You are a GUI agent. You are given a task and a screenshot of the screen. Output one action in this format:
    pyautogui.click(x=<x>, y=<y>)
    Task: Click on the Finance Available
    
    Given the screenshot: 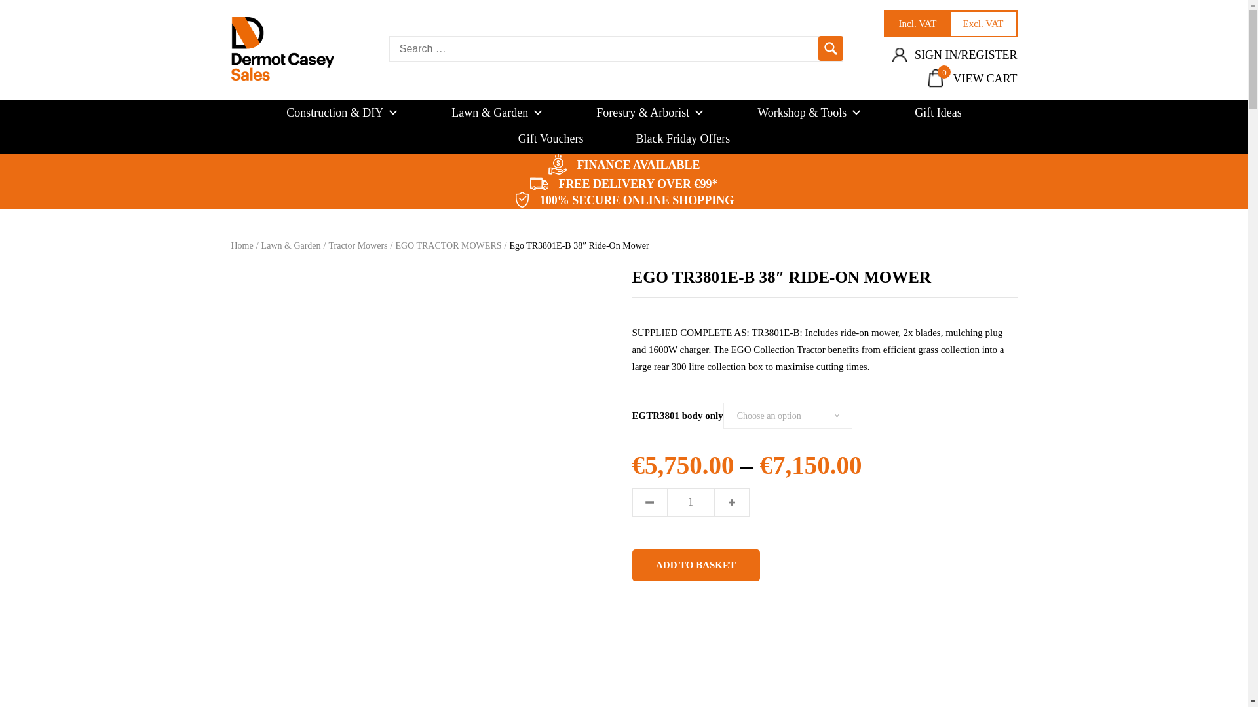 What is the action you would take?
    pyautogui.click(x=972, y=79)
    